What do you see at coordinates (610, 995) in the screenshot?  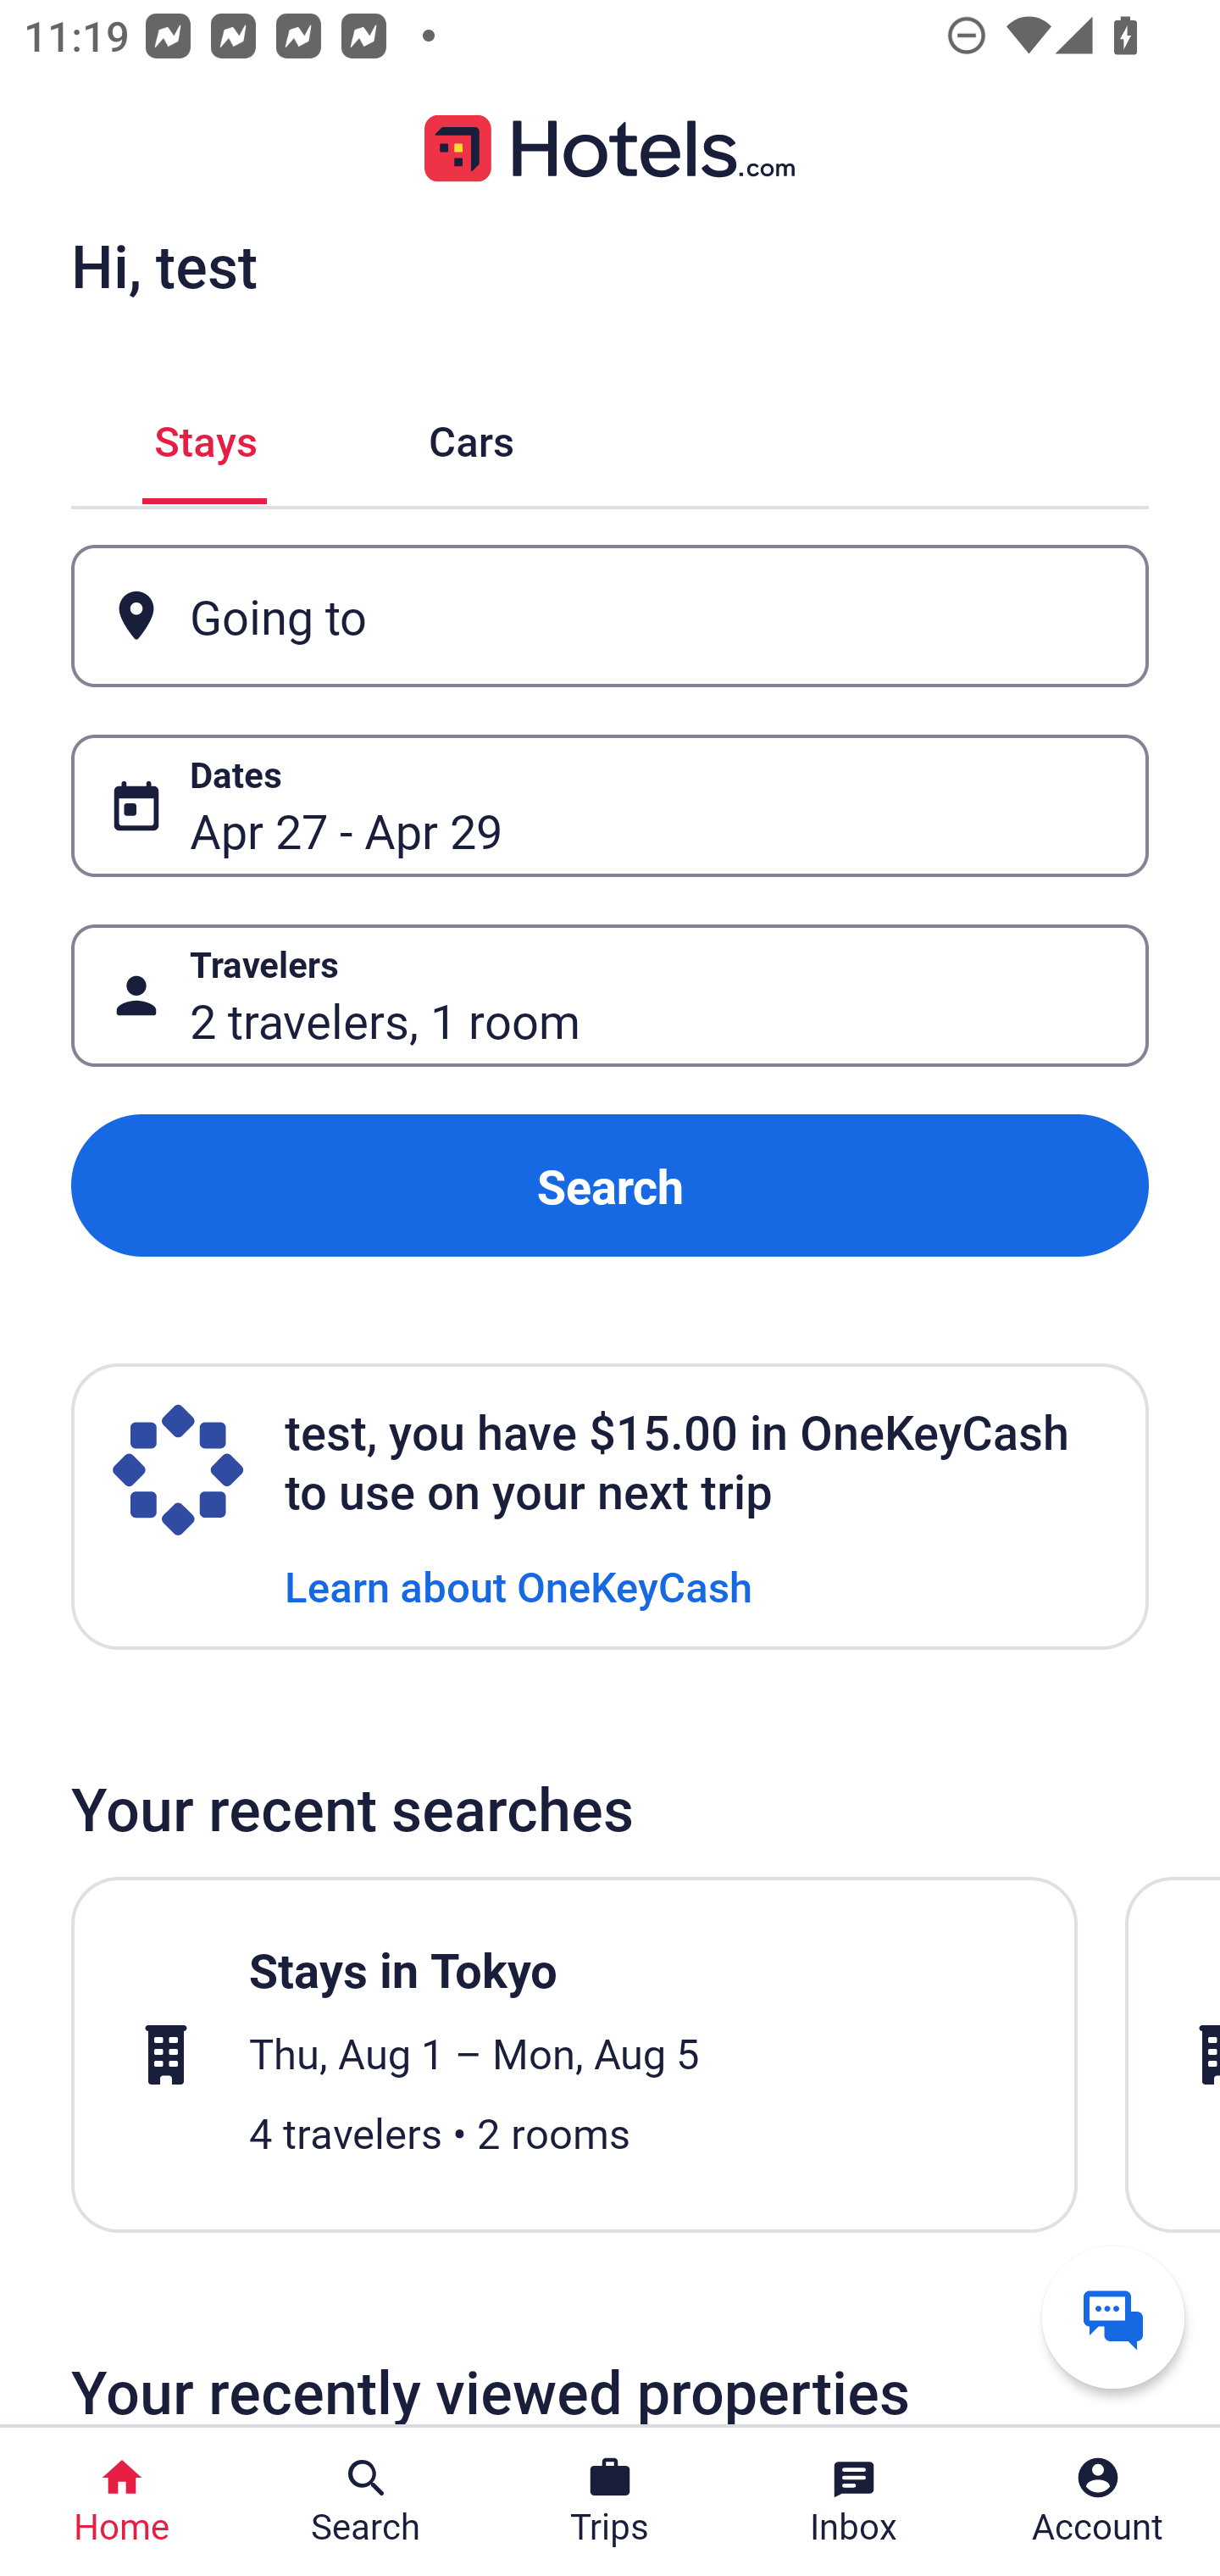 I see `Travelers Button 2 travelers, 1 room` at bounding box center [610, 995].